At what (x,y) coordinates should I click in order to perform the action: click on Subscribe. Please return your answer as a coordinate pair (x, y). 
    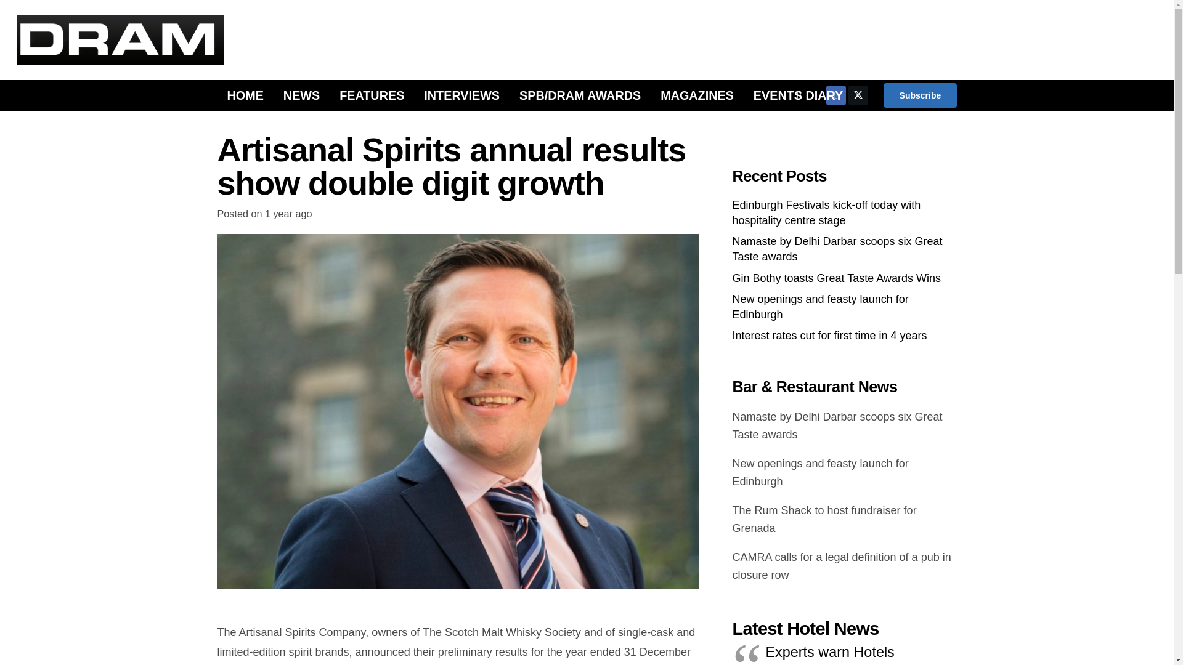
    Looking at the image, I should click on (919, 95).